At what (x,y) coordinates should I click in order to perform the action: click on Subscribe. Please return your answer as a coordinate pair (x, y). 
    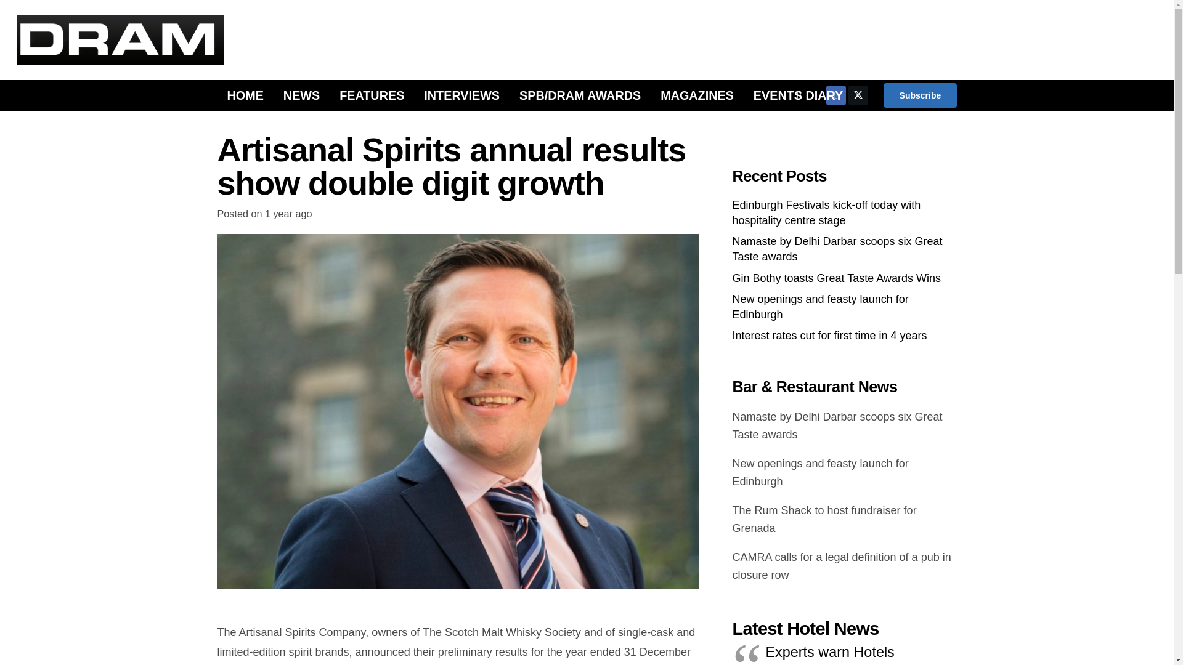
    Looking at the image, I should click on (919, 95).